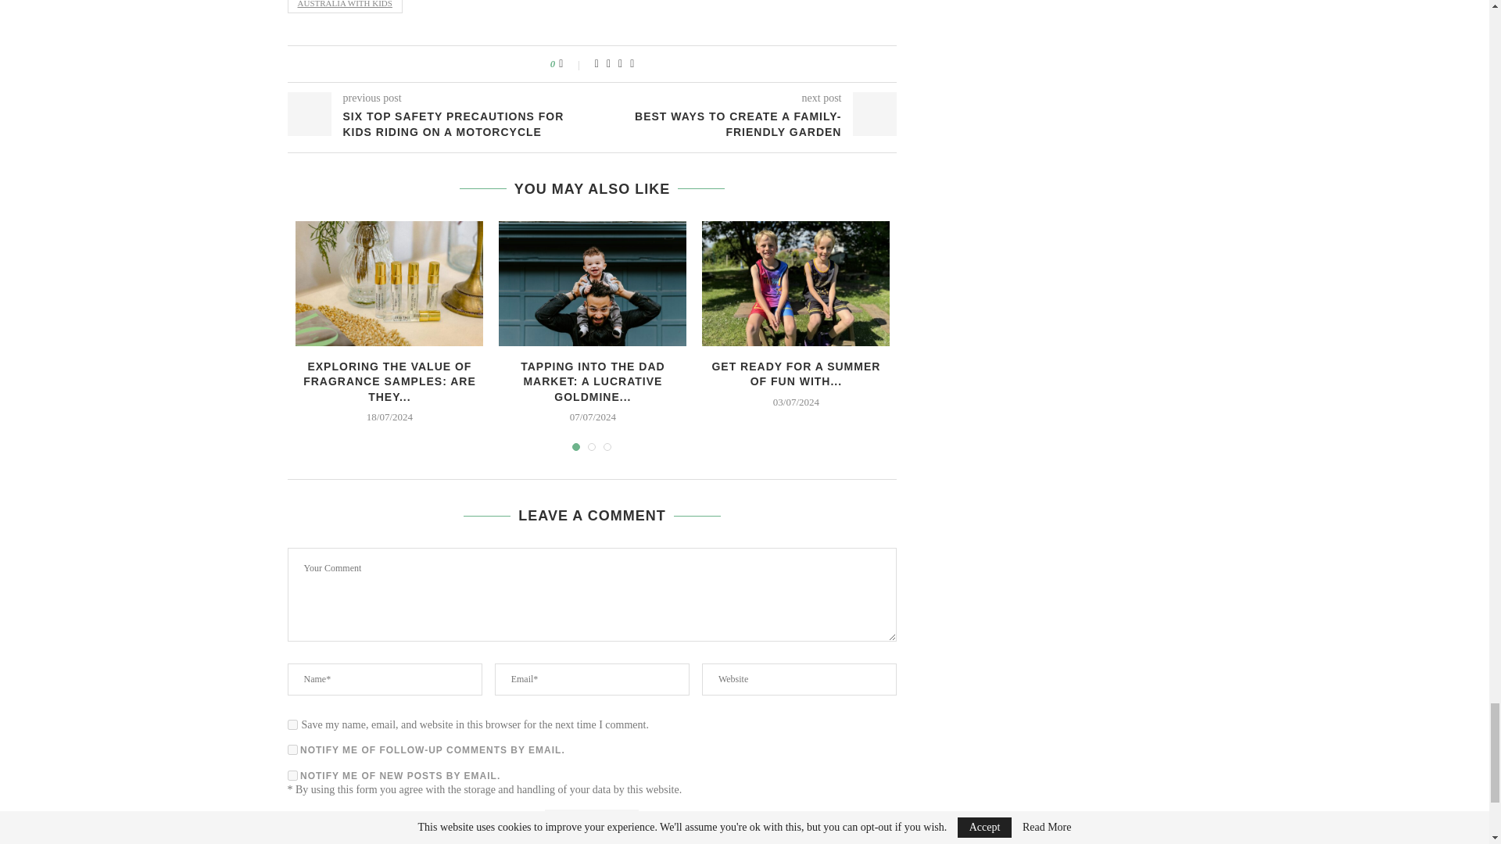  What do you see at coordinates (292, 775) in the screenshot?
I see `subscribe` at bounding box center [292, 775].